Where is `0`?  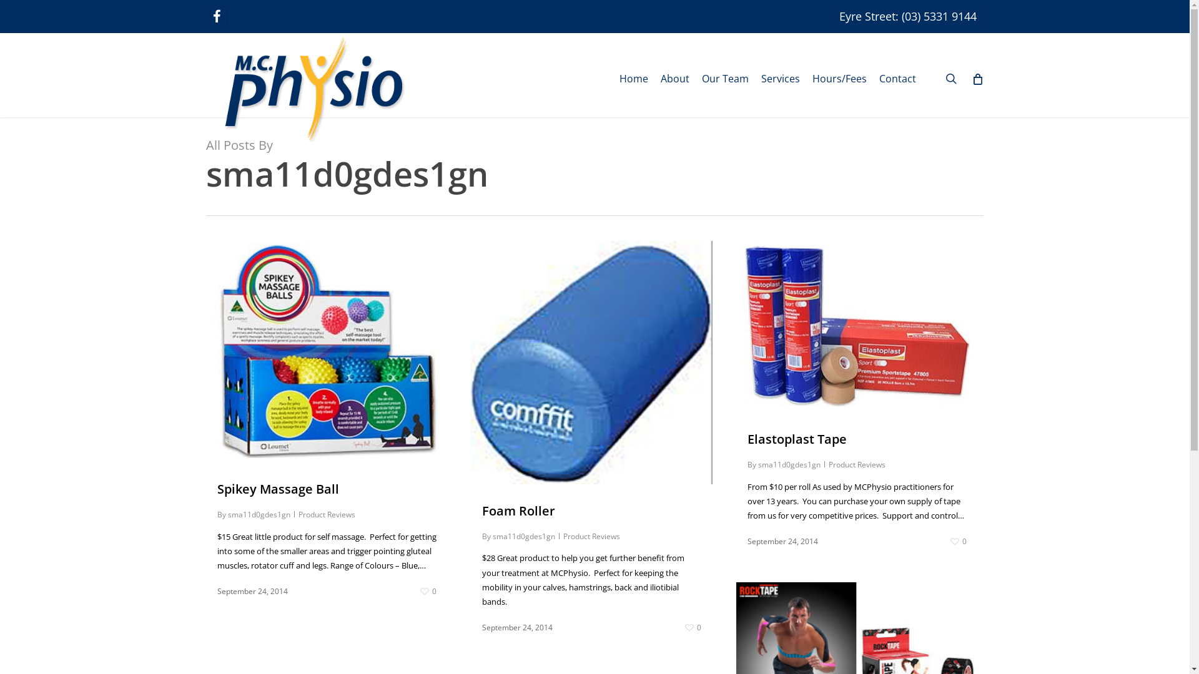 0 is located at coordinates (693, 628).